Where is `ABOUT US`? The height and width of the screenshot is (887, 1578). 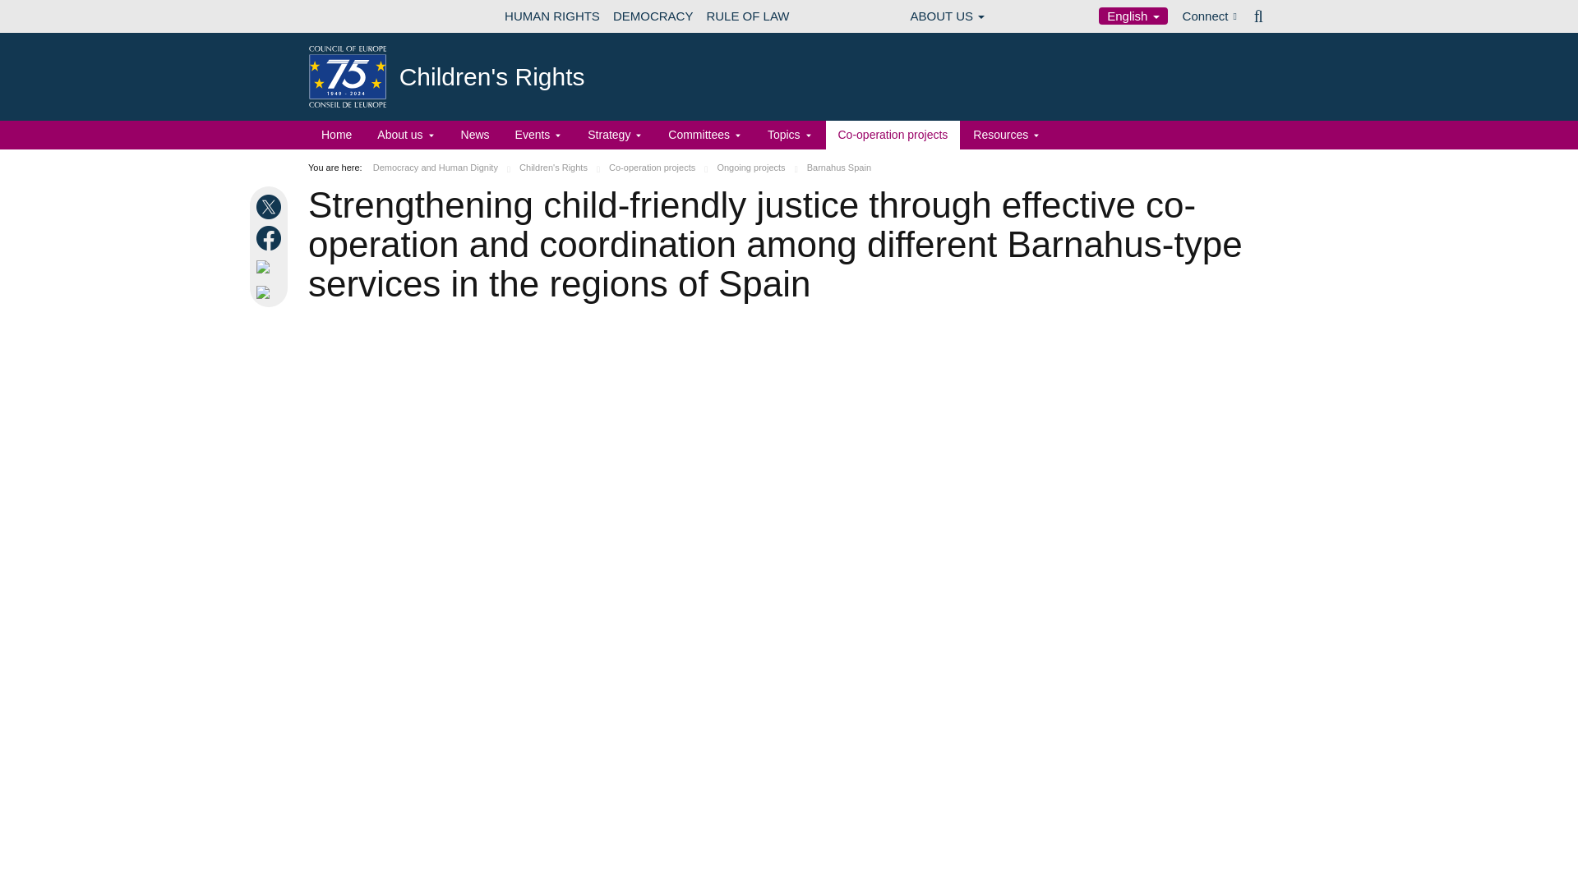 ABOUT US is located at coordinates (948, 16).